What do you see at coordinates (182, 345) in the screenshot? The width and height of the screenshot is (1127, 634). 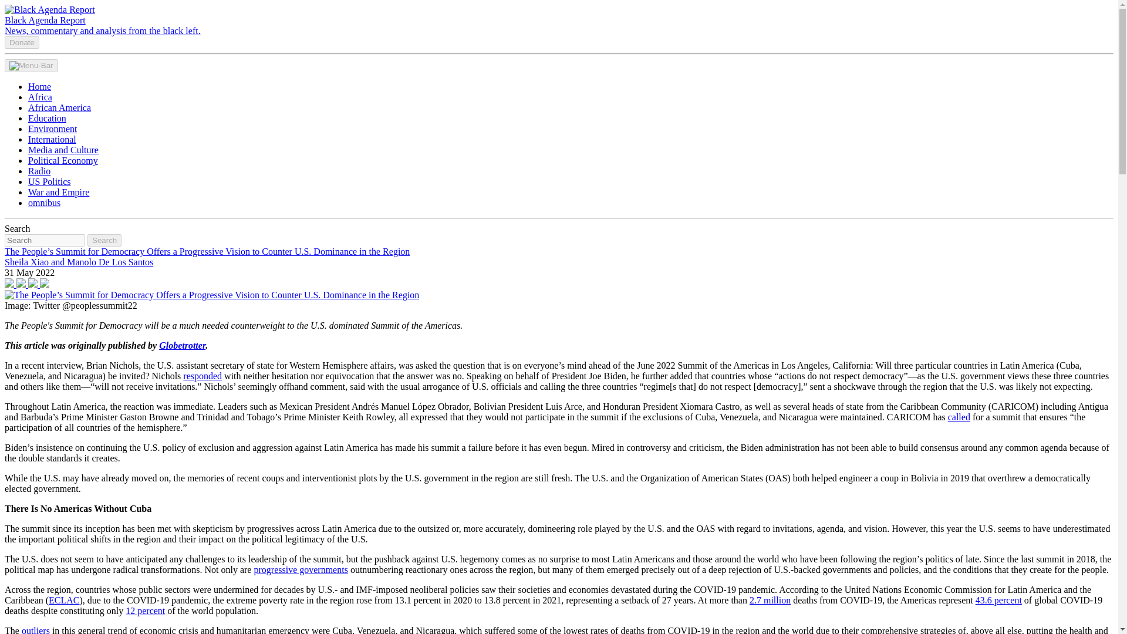 I see `Globetrotter` at bounding box center [182, 345].